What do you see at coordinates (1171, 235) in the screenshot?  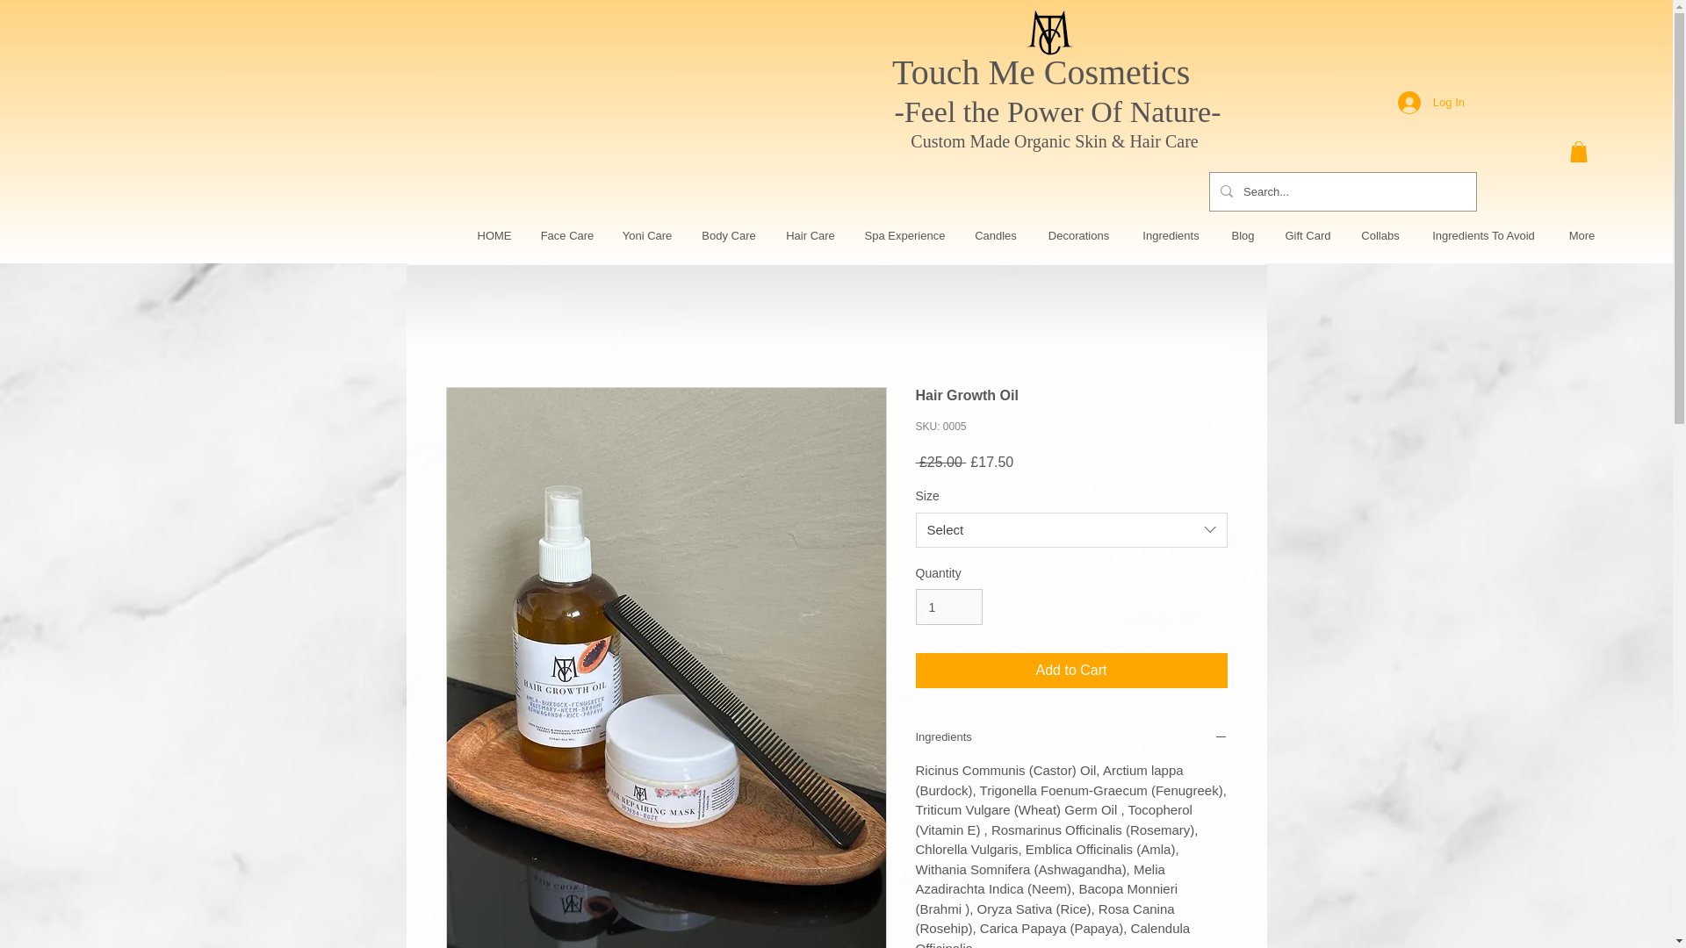 I see `Ingredients` at bounding box center [1171, 235].